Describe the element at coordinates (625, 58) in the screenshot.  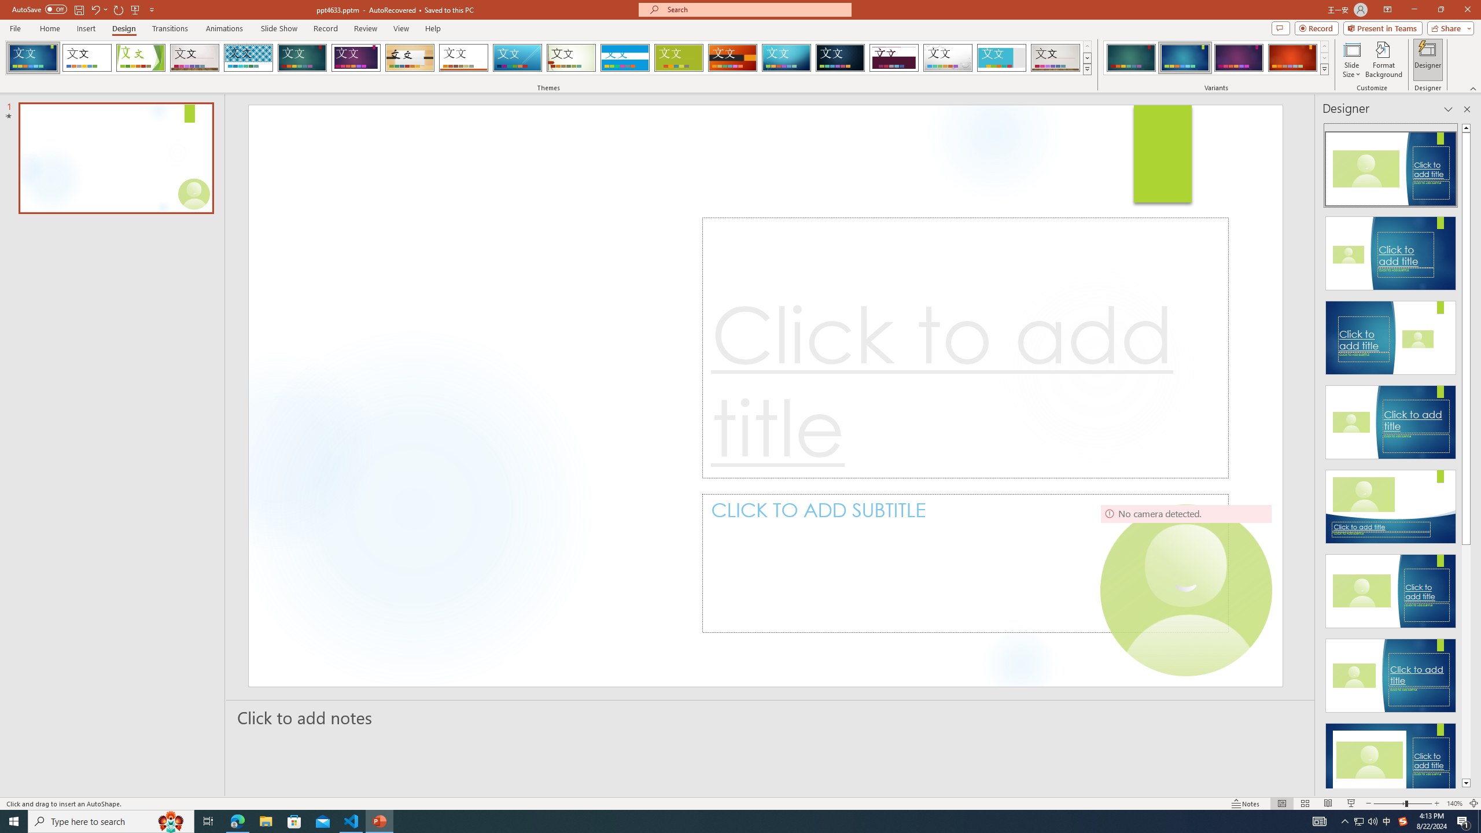
I see `Banded Loading Preview...` at that location.